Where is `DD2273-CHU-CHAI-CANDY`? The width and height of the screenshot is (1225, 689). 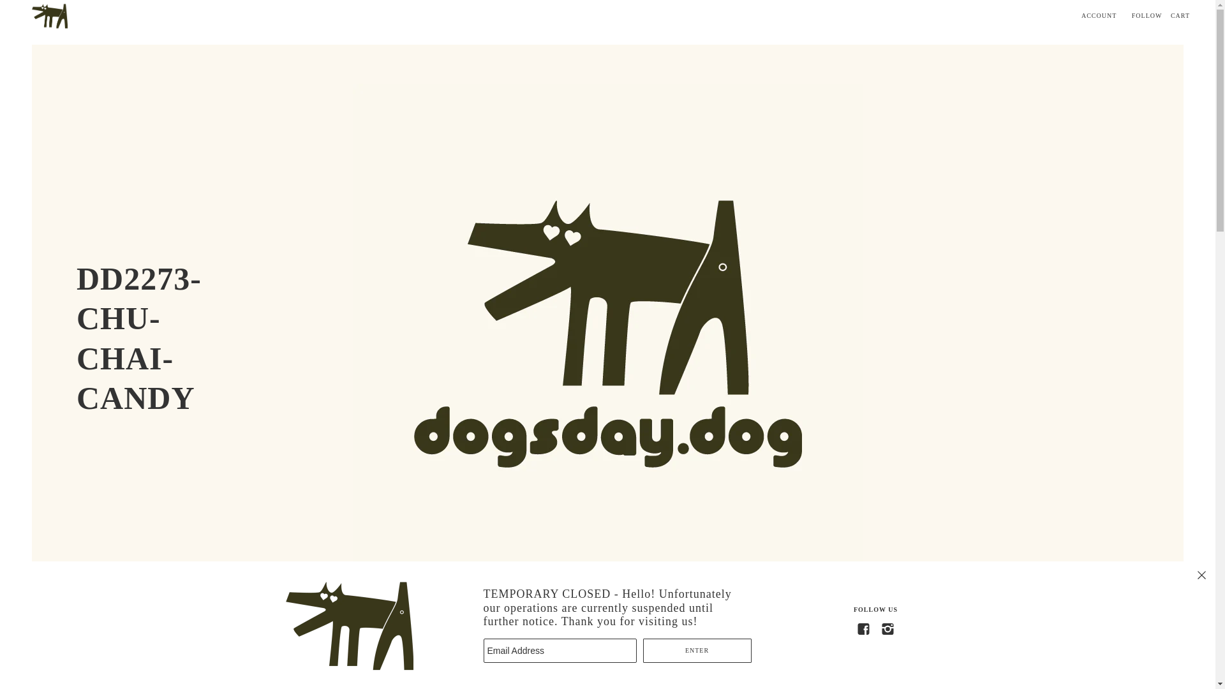
DD2273-CHU-CHAI-CANDY is located at coordinates (143, 338).